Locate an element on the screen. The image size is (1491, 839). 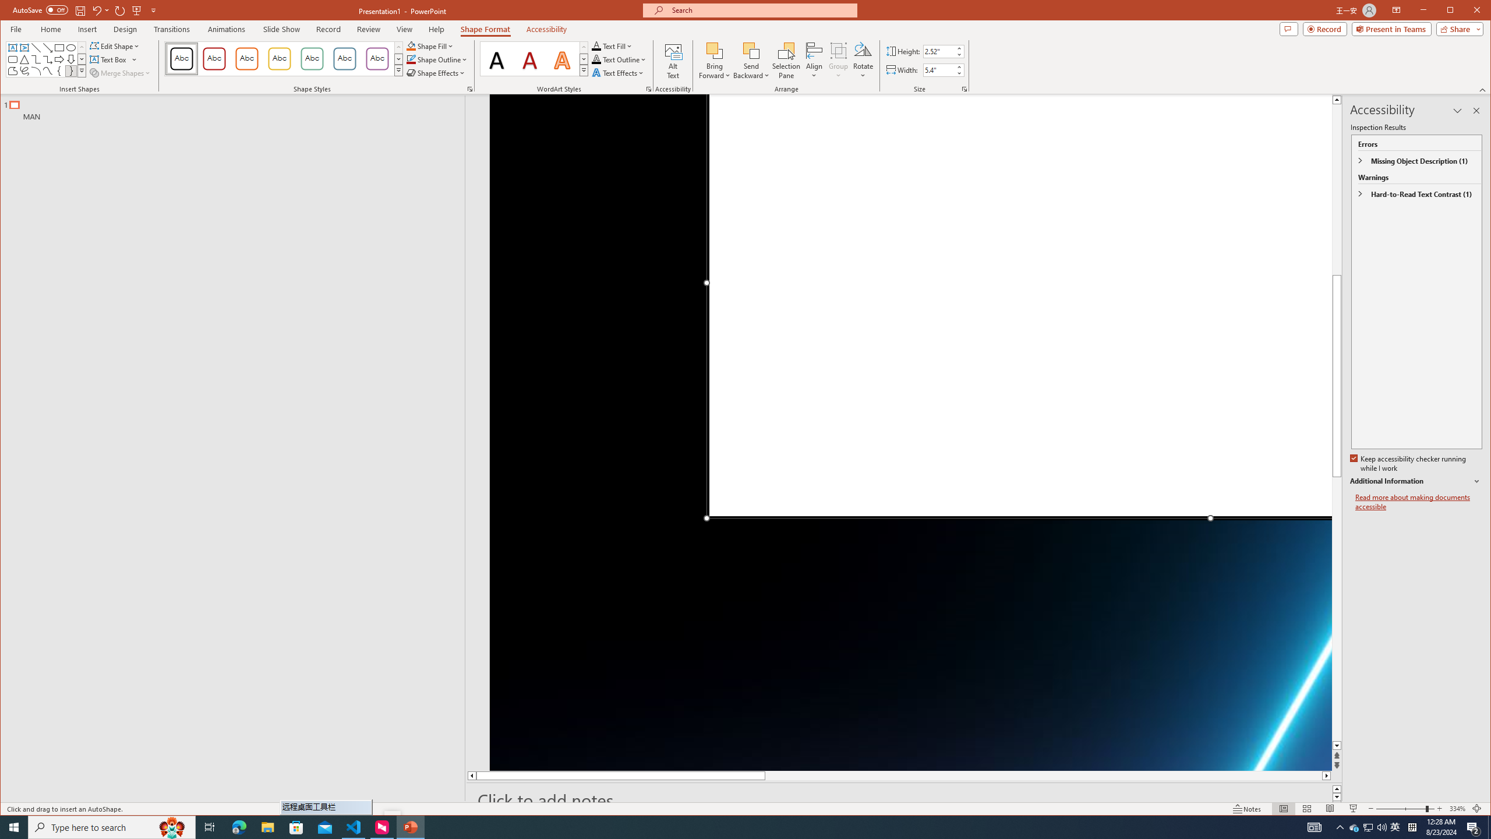
Colored Outline - Dark Red, Accent 1 is located at coordinates (214, 59).